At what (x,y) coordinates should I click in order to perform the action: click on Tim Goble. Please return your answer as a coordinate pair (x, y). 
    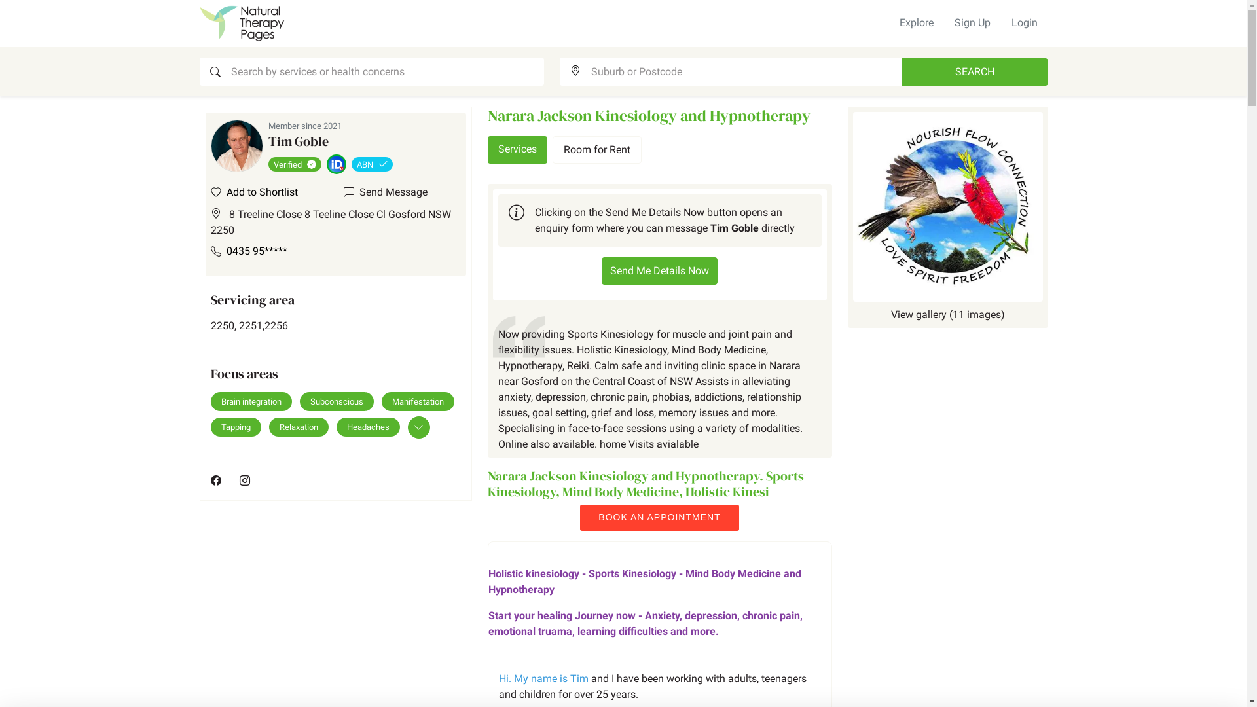
    Looking at the image, I should click on (299, 141).